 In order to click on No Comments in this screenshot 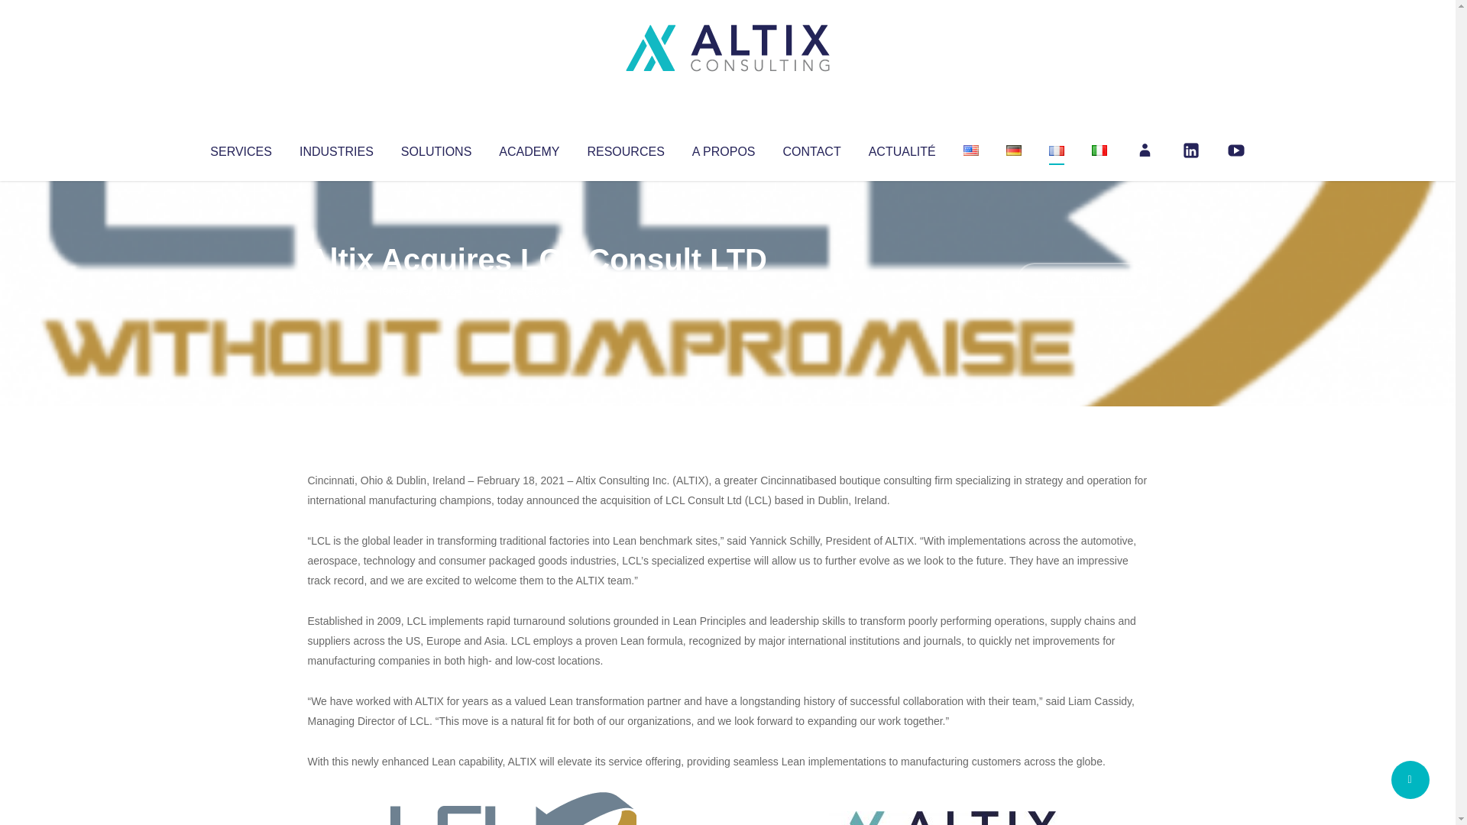, I will do `click(1082, 280)`.